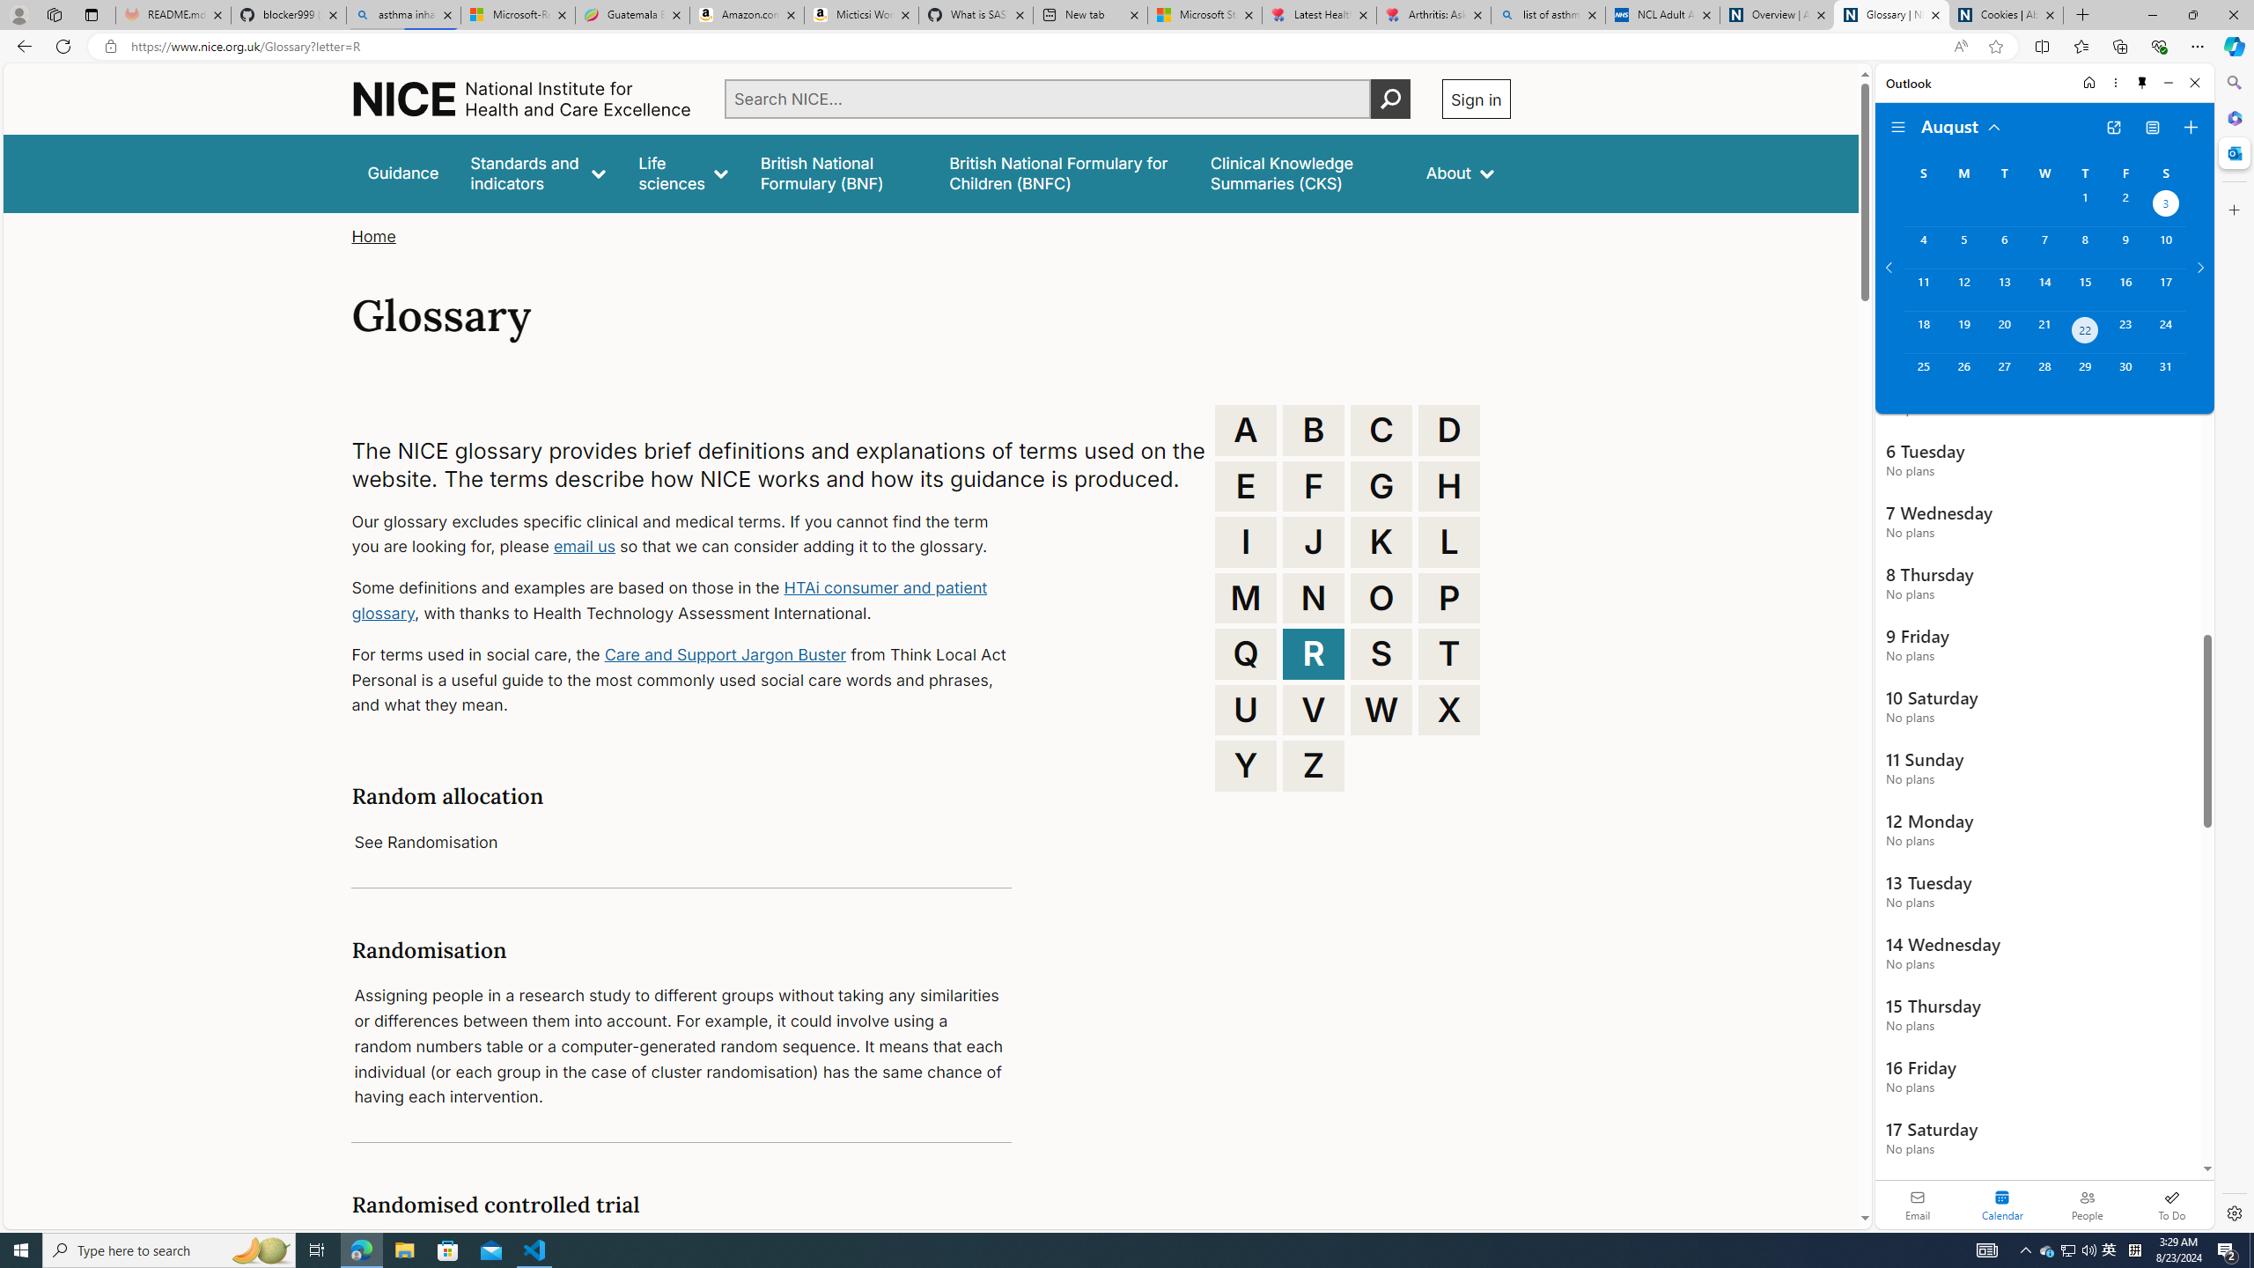 The image size is (2254, 1268). I want to click on Home, so click(2088, 83).